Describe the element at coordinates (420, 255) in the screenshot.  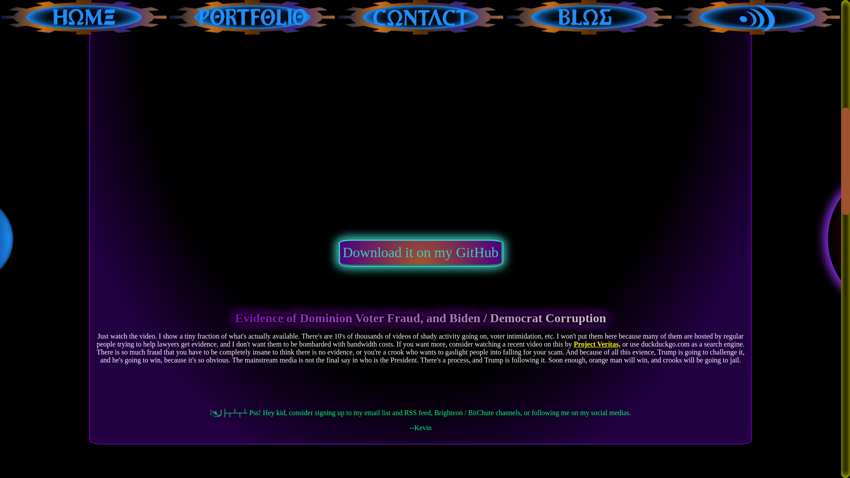
I see `Download it on my GitHub` at that location.